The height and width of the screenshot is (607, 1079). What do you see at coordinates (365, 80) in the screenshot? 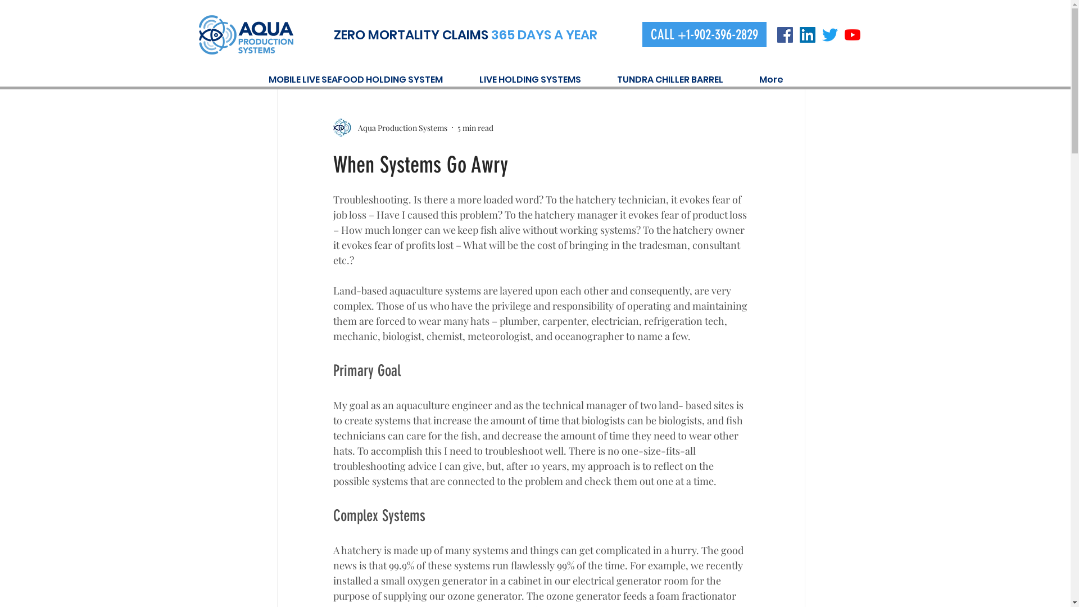
I see `MOBILE LIVE SEAFOOD HOLDING SYSTEM` at bounding box center [365, 80].